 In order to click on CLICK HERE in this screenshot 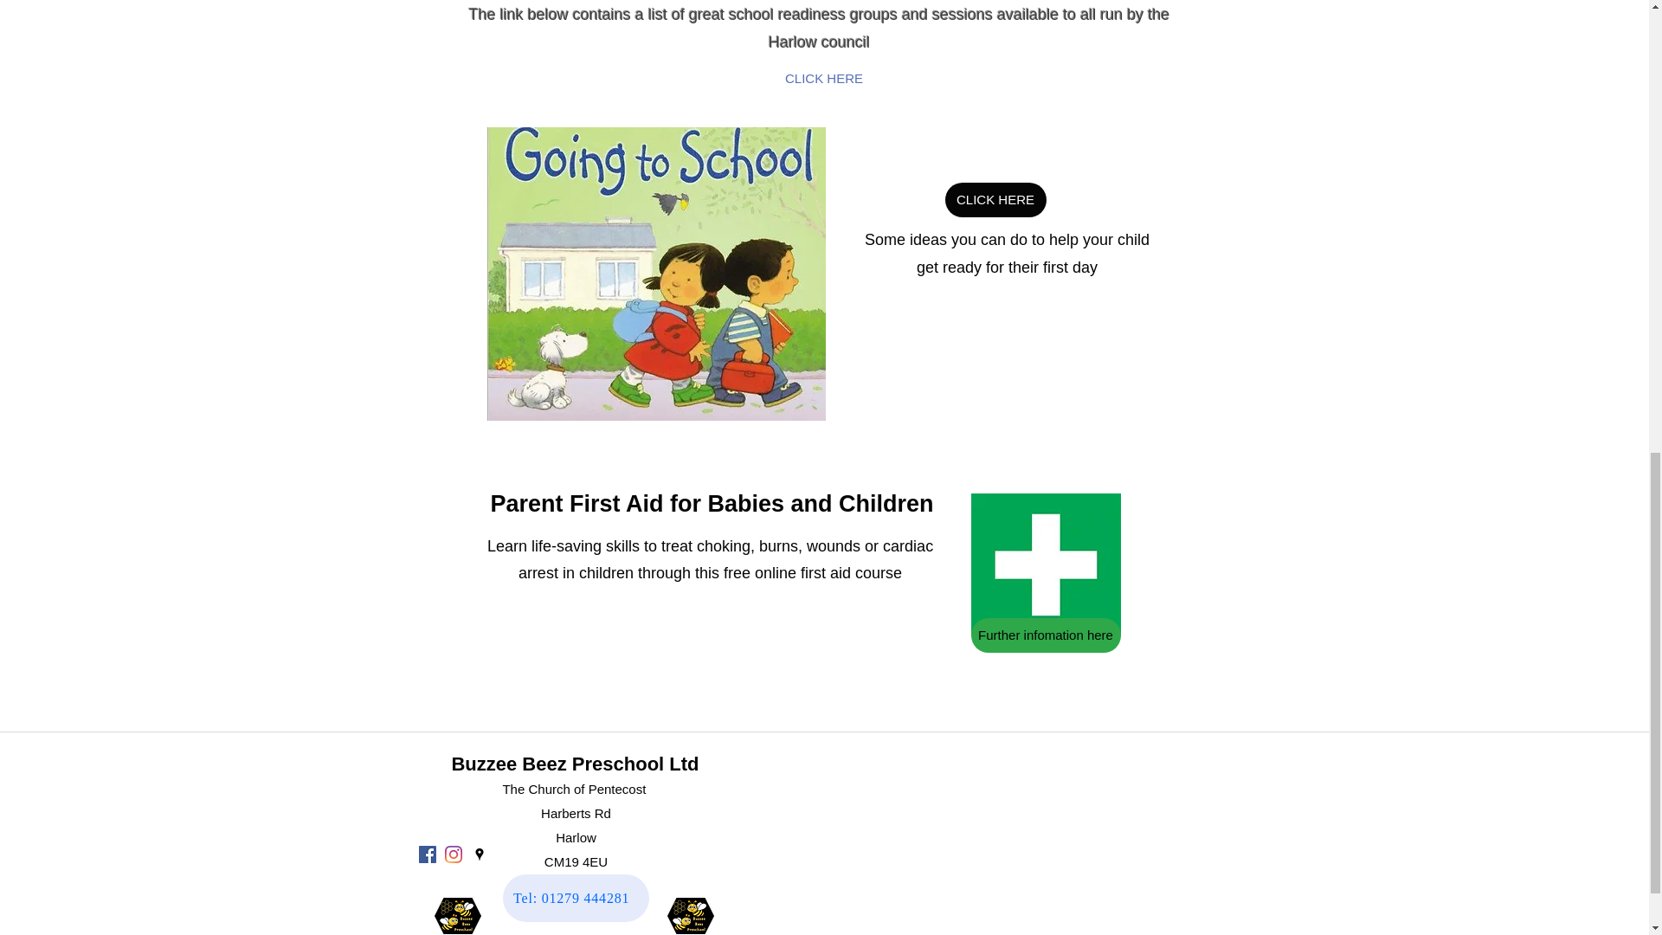, I will do `click(824, 78)`.